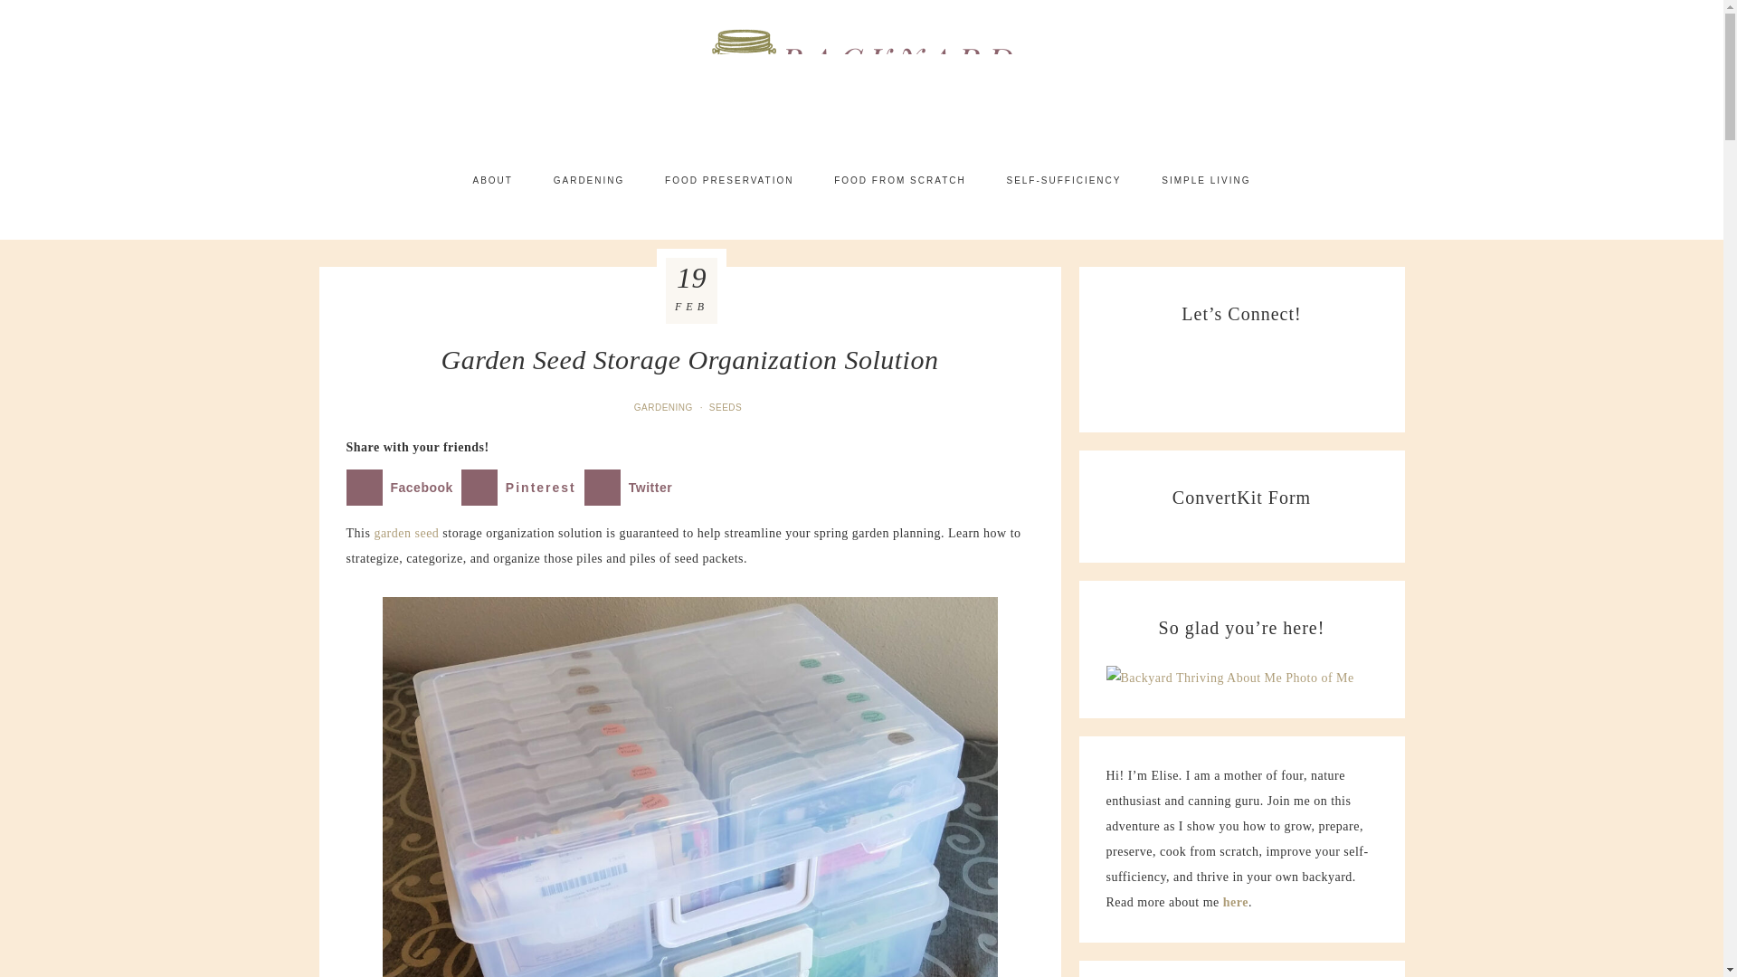 The width and height of the screenshot is (1737, 977). Describe the element at coordinates (523, 488) in the screenshot. I see `Pinterest` at that location.